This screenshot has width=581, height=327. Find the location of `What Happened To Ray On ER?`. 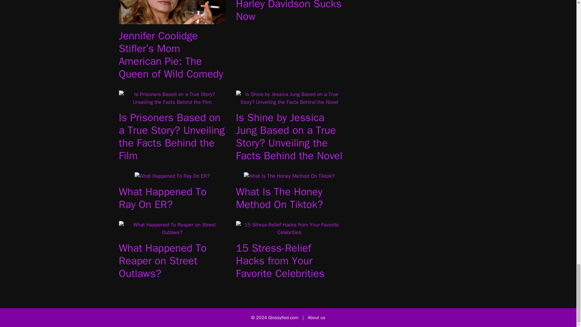

What Happened To Ray On ER? is located at coordinates (172, 176).